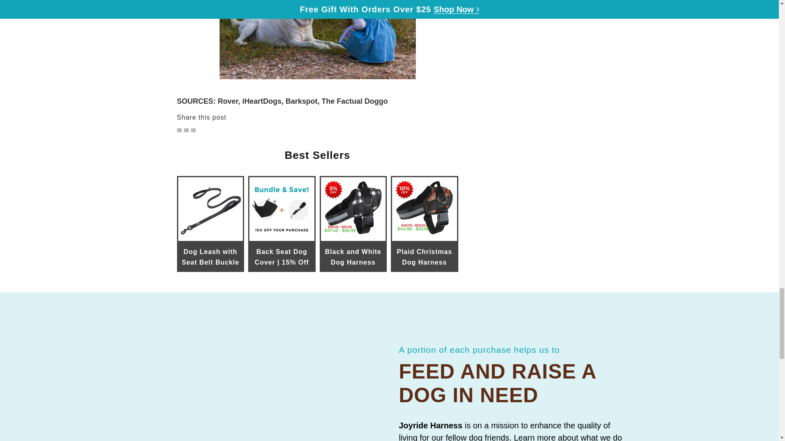  I want to click on Tweet on Twitter, so click(179, 130).